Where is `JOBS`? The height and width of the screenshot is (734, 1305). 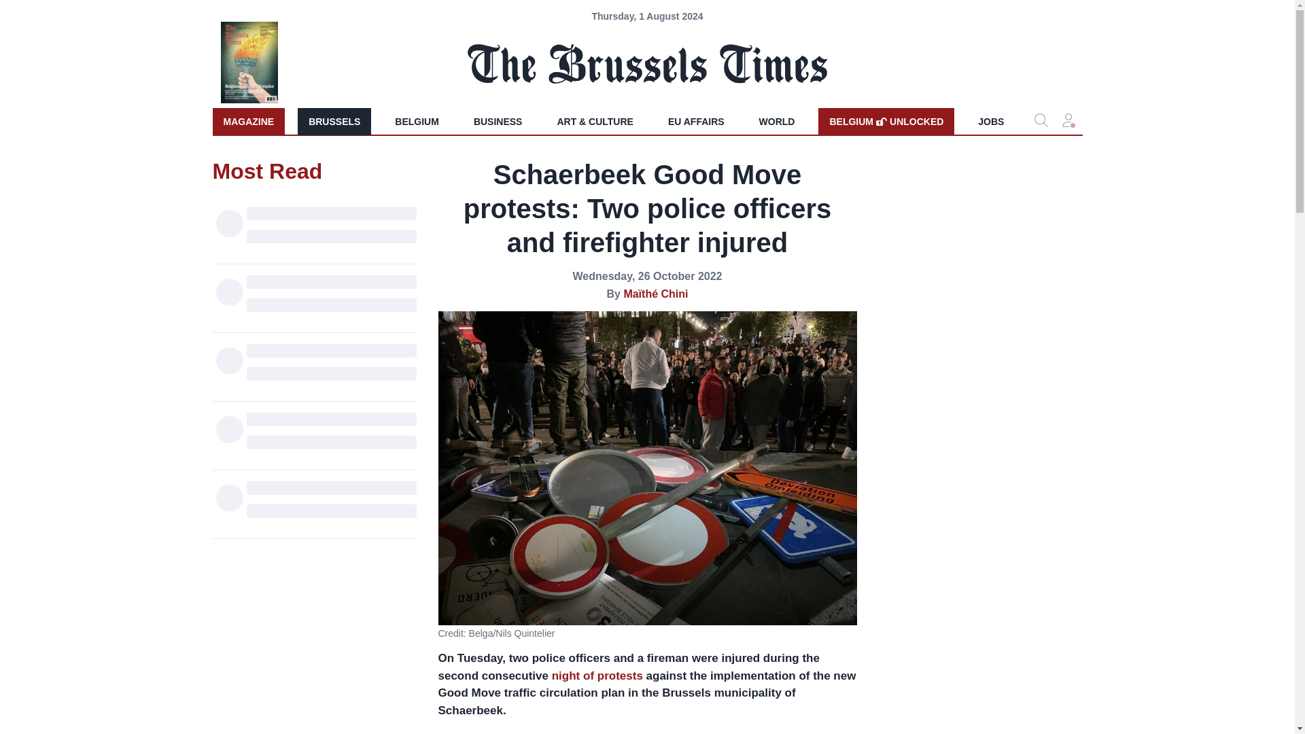 JOBS is located at coordinates (886, 121).